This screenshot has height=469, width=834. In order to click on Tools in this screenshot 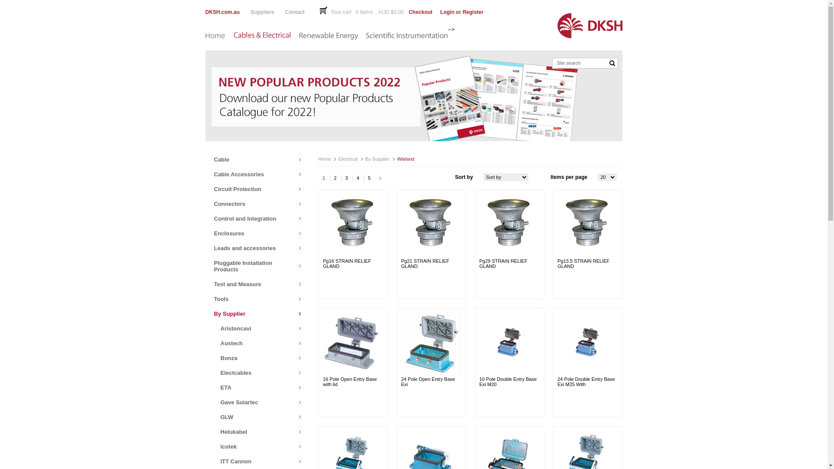, I will do `click(257, 299)`.